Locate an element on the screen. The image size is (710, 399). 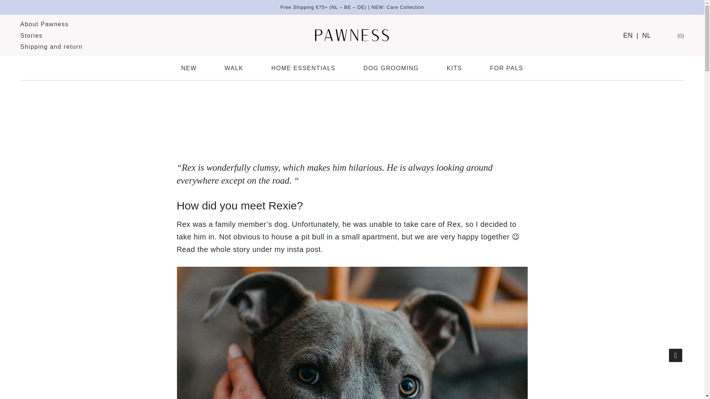
NL is located at coordinates (646, 35).